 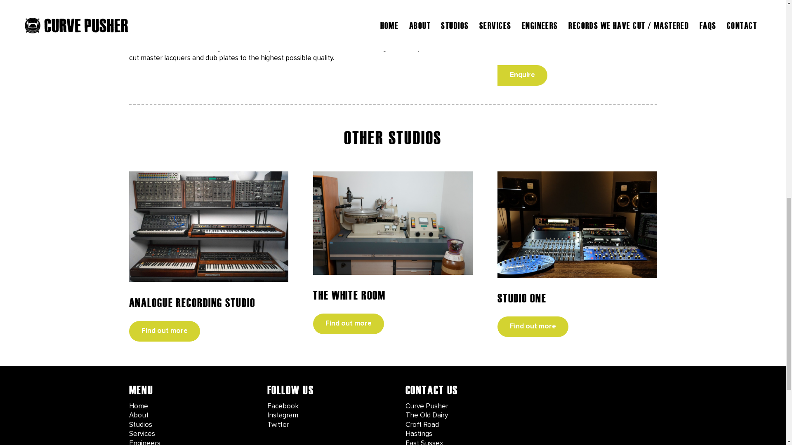 What do you see at coordinates (349, 295) in the screenshot?
I see `THE WHITE ROOM` at bounding box center [349, 295].